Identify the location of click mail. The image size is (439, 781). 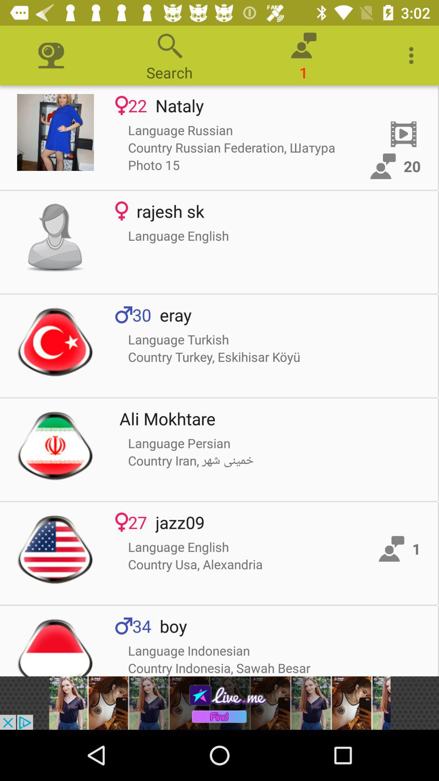
(55, 133).